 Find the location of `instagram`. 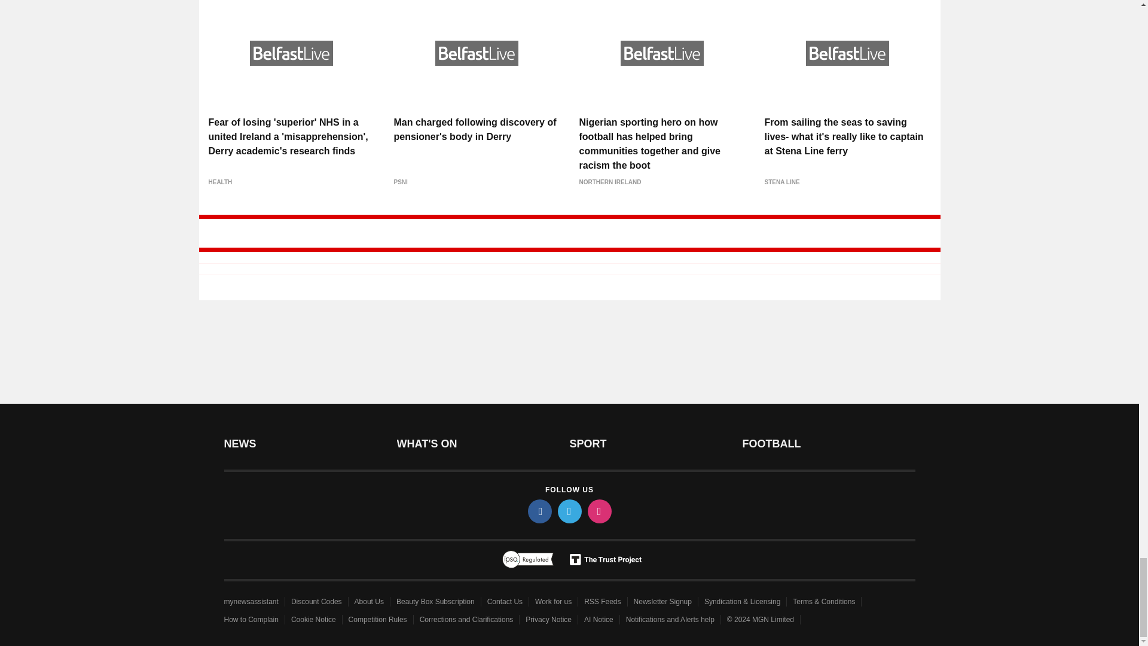

instagram is located at coordinates (599, 511).